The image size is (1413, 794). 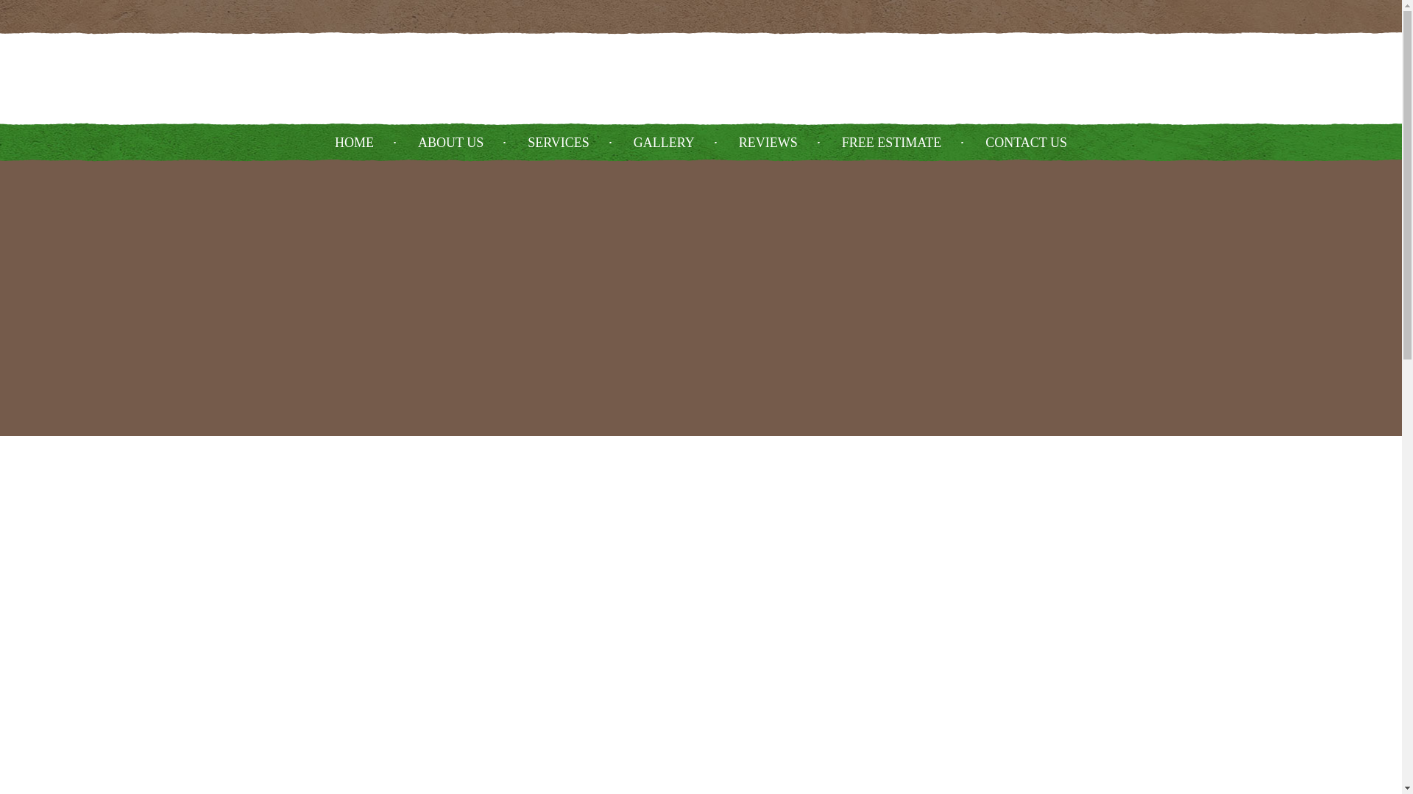 What do you see at coordinates (768, 142) in the screenshot?
I see `REVIEWS` at bounding box center [768, 142].